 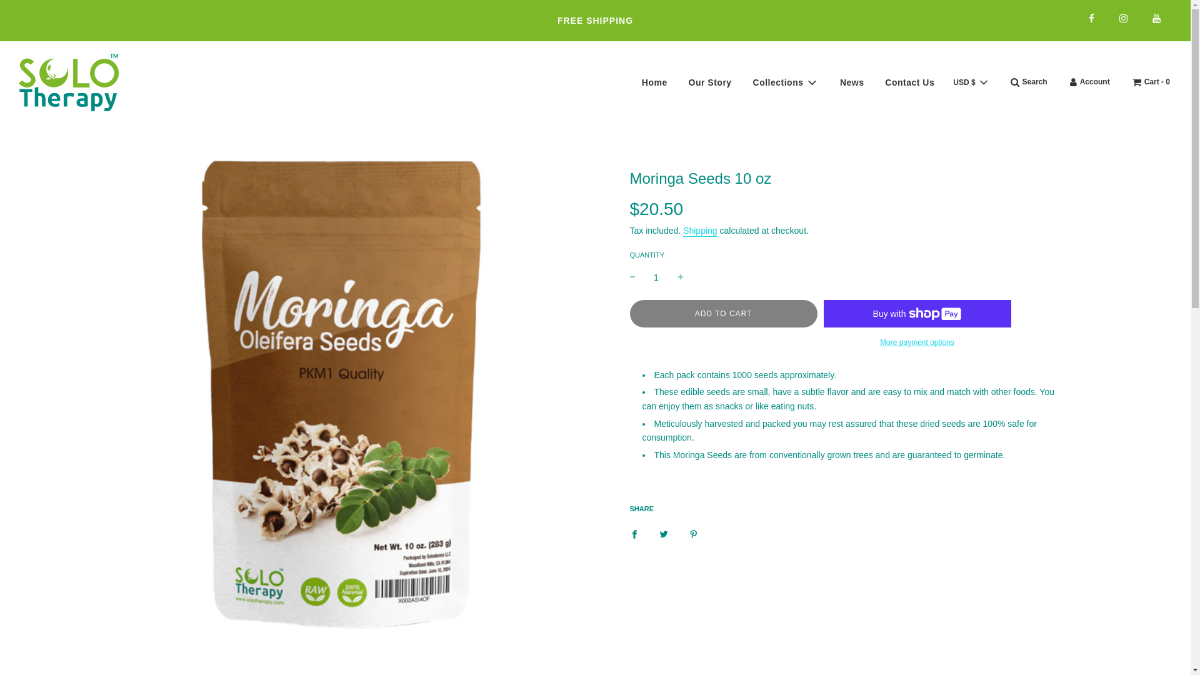 I want to click on Productos, so click(x=595, y=20).